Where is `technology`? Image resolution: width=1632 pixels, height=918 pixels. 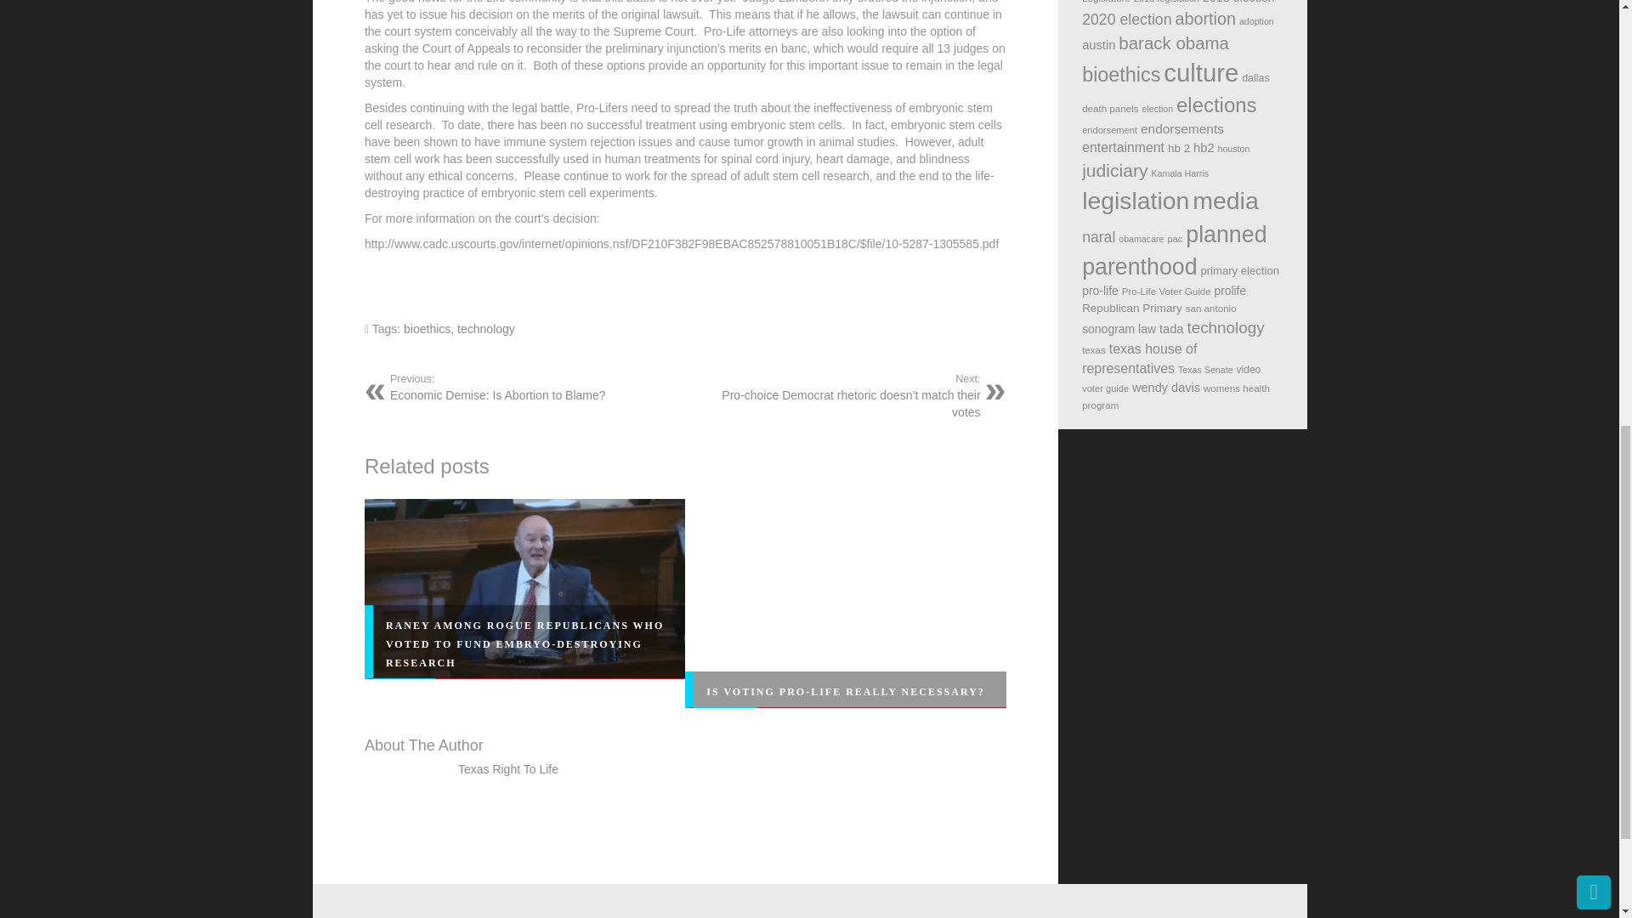 technology is located at coordinates (486, 329).